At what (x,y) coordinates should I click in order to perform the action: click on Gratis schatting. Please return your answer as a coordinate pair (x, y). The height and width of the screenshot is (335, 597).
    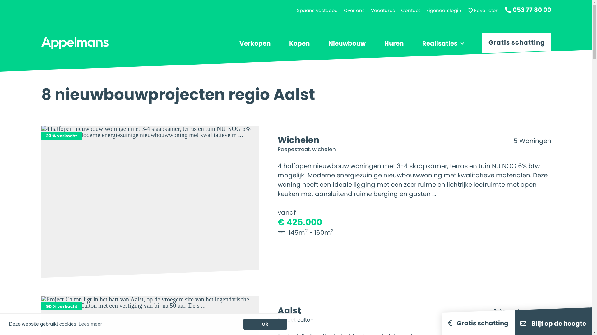
    Looking at the image, I should click on (516, 46).